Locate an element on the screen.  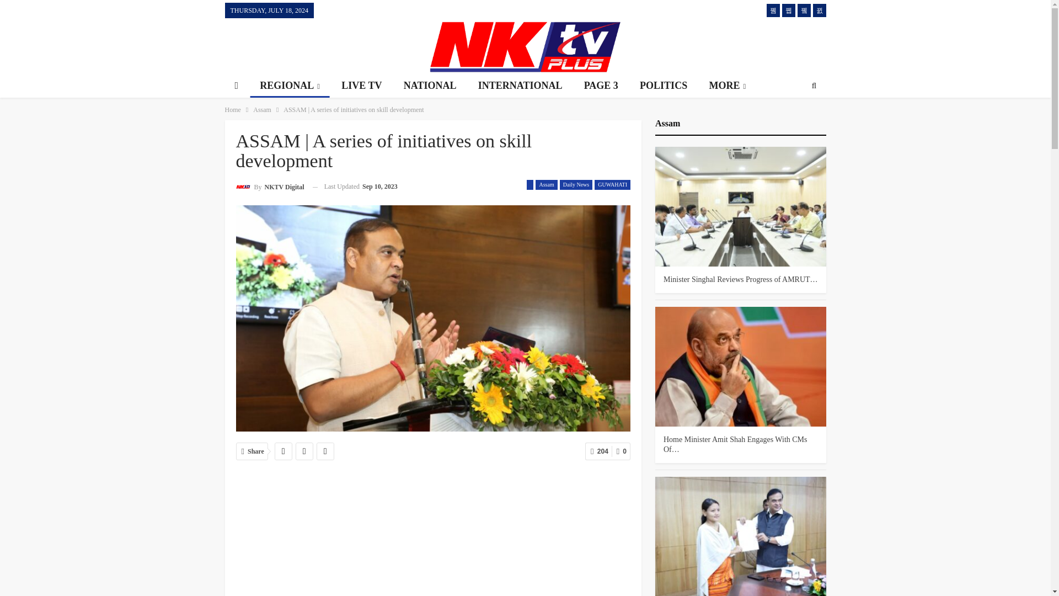
MORE is located at coordinates (727, 86).